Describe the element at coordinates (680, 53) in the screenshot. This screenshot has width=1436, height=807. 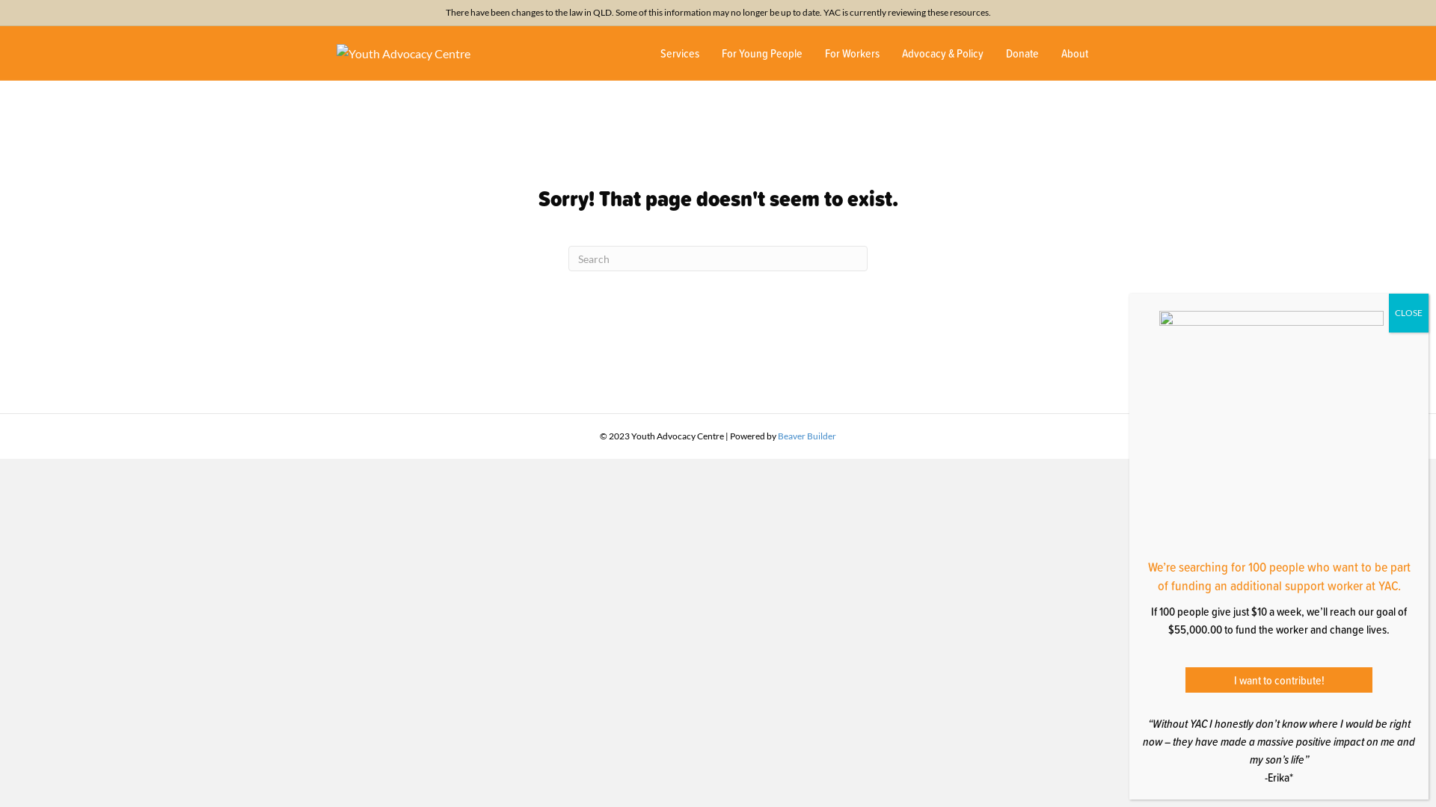
I see `Services` at that location.